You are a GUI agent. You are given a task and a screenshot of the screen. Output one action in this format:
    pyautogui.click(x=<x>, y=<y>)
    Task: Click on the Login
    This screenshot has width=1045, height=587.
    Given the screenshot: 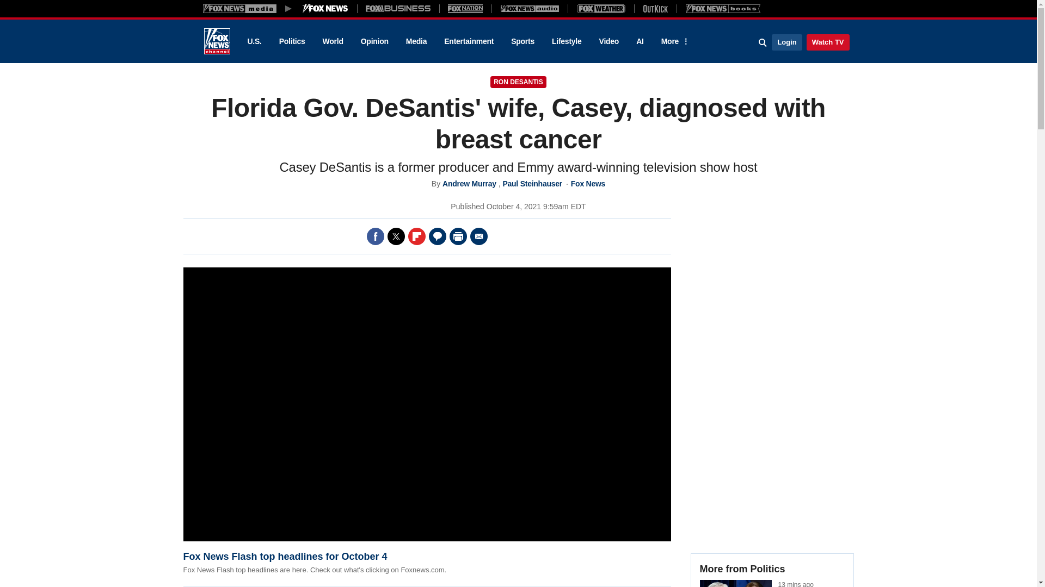 What is the action you would take?
    pyautogui.click(x=786, y=42)
    